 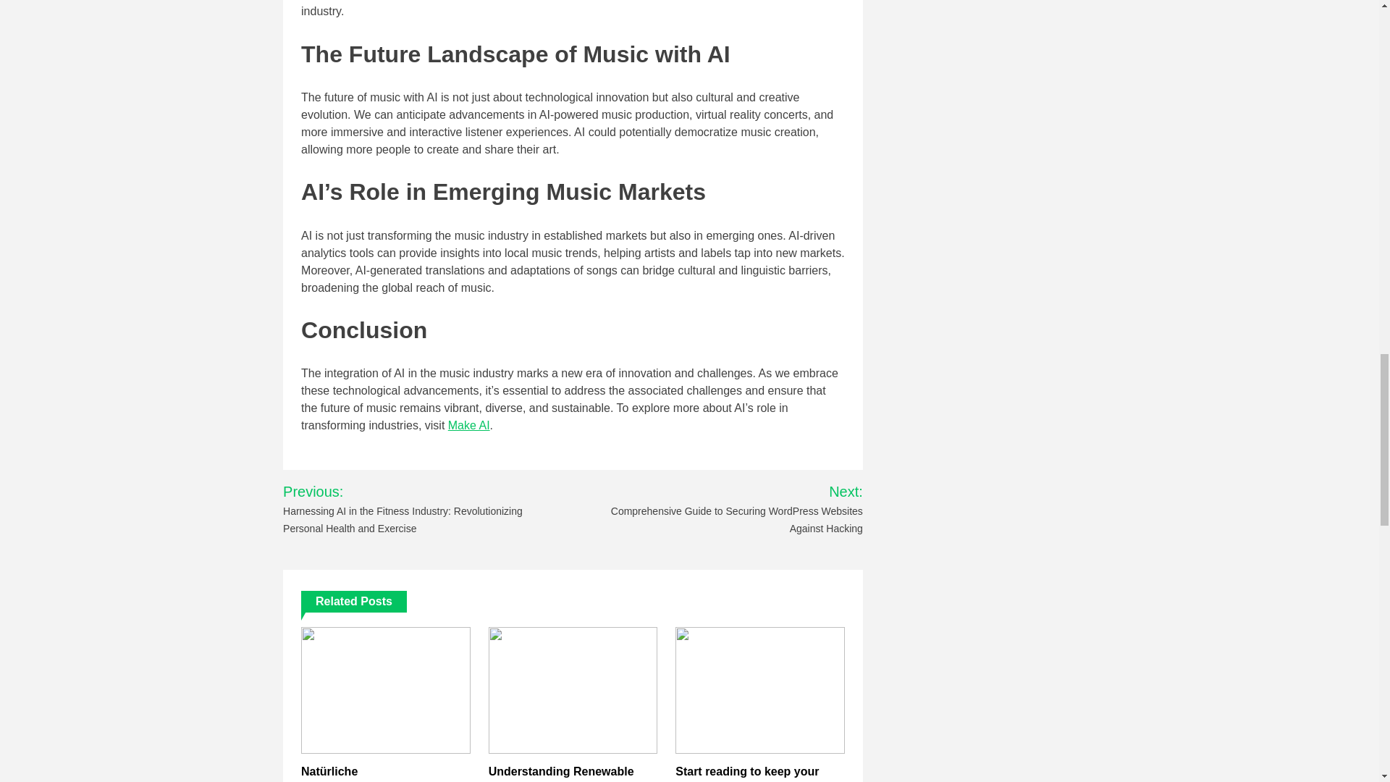 I want to click on Make AI, so click(x=469, y=425).